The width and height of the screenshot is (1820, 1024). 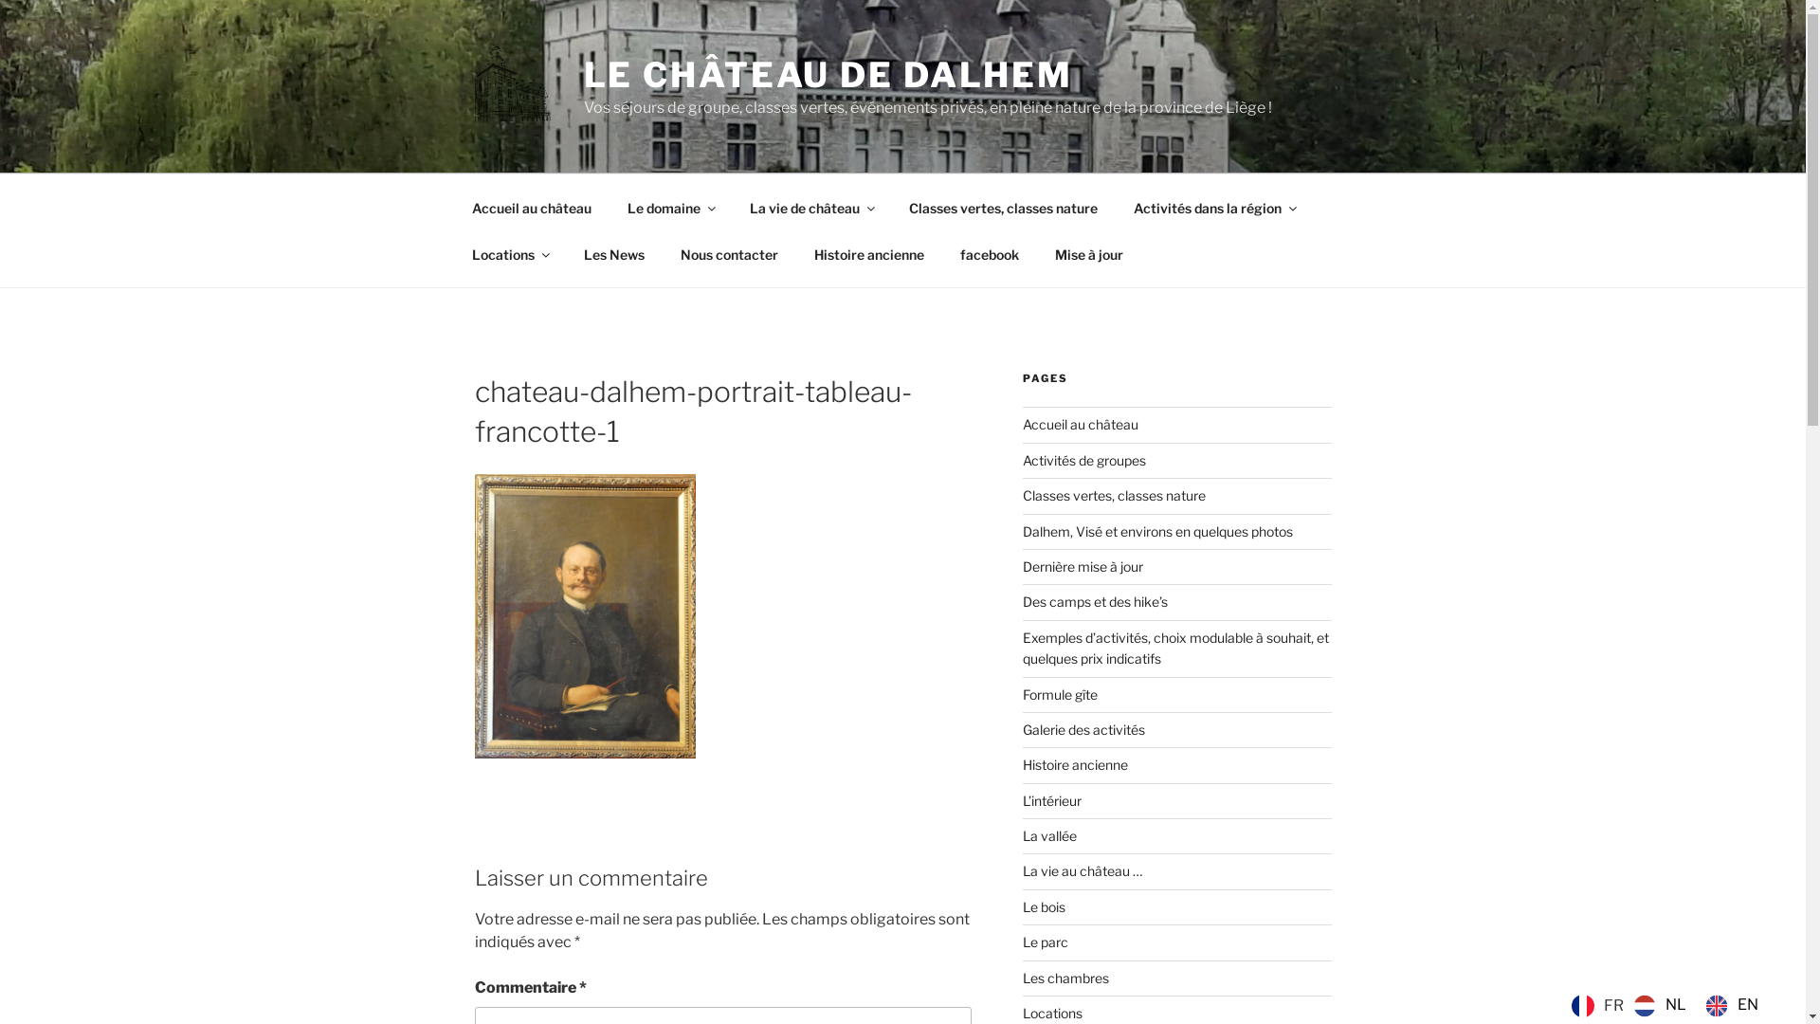 I want to click on Les News, so click(x=614, y=254).